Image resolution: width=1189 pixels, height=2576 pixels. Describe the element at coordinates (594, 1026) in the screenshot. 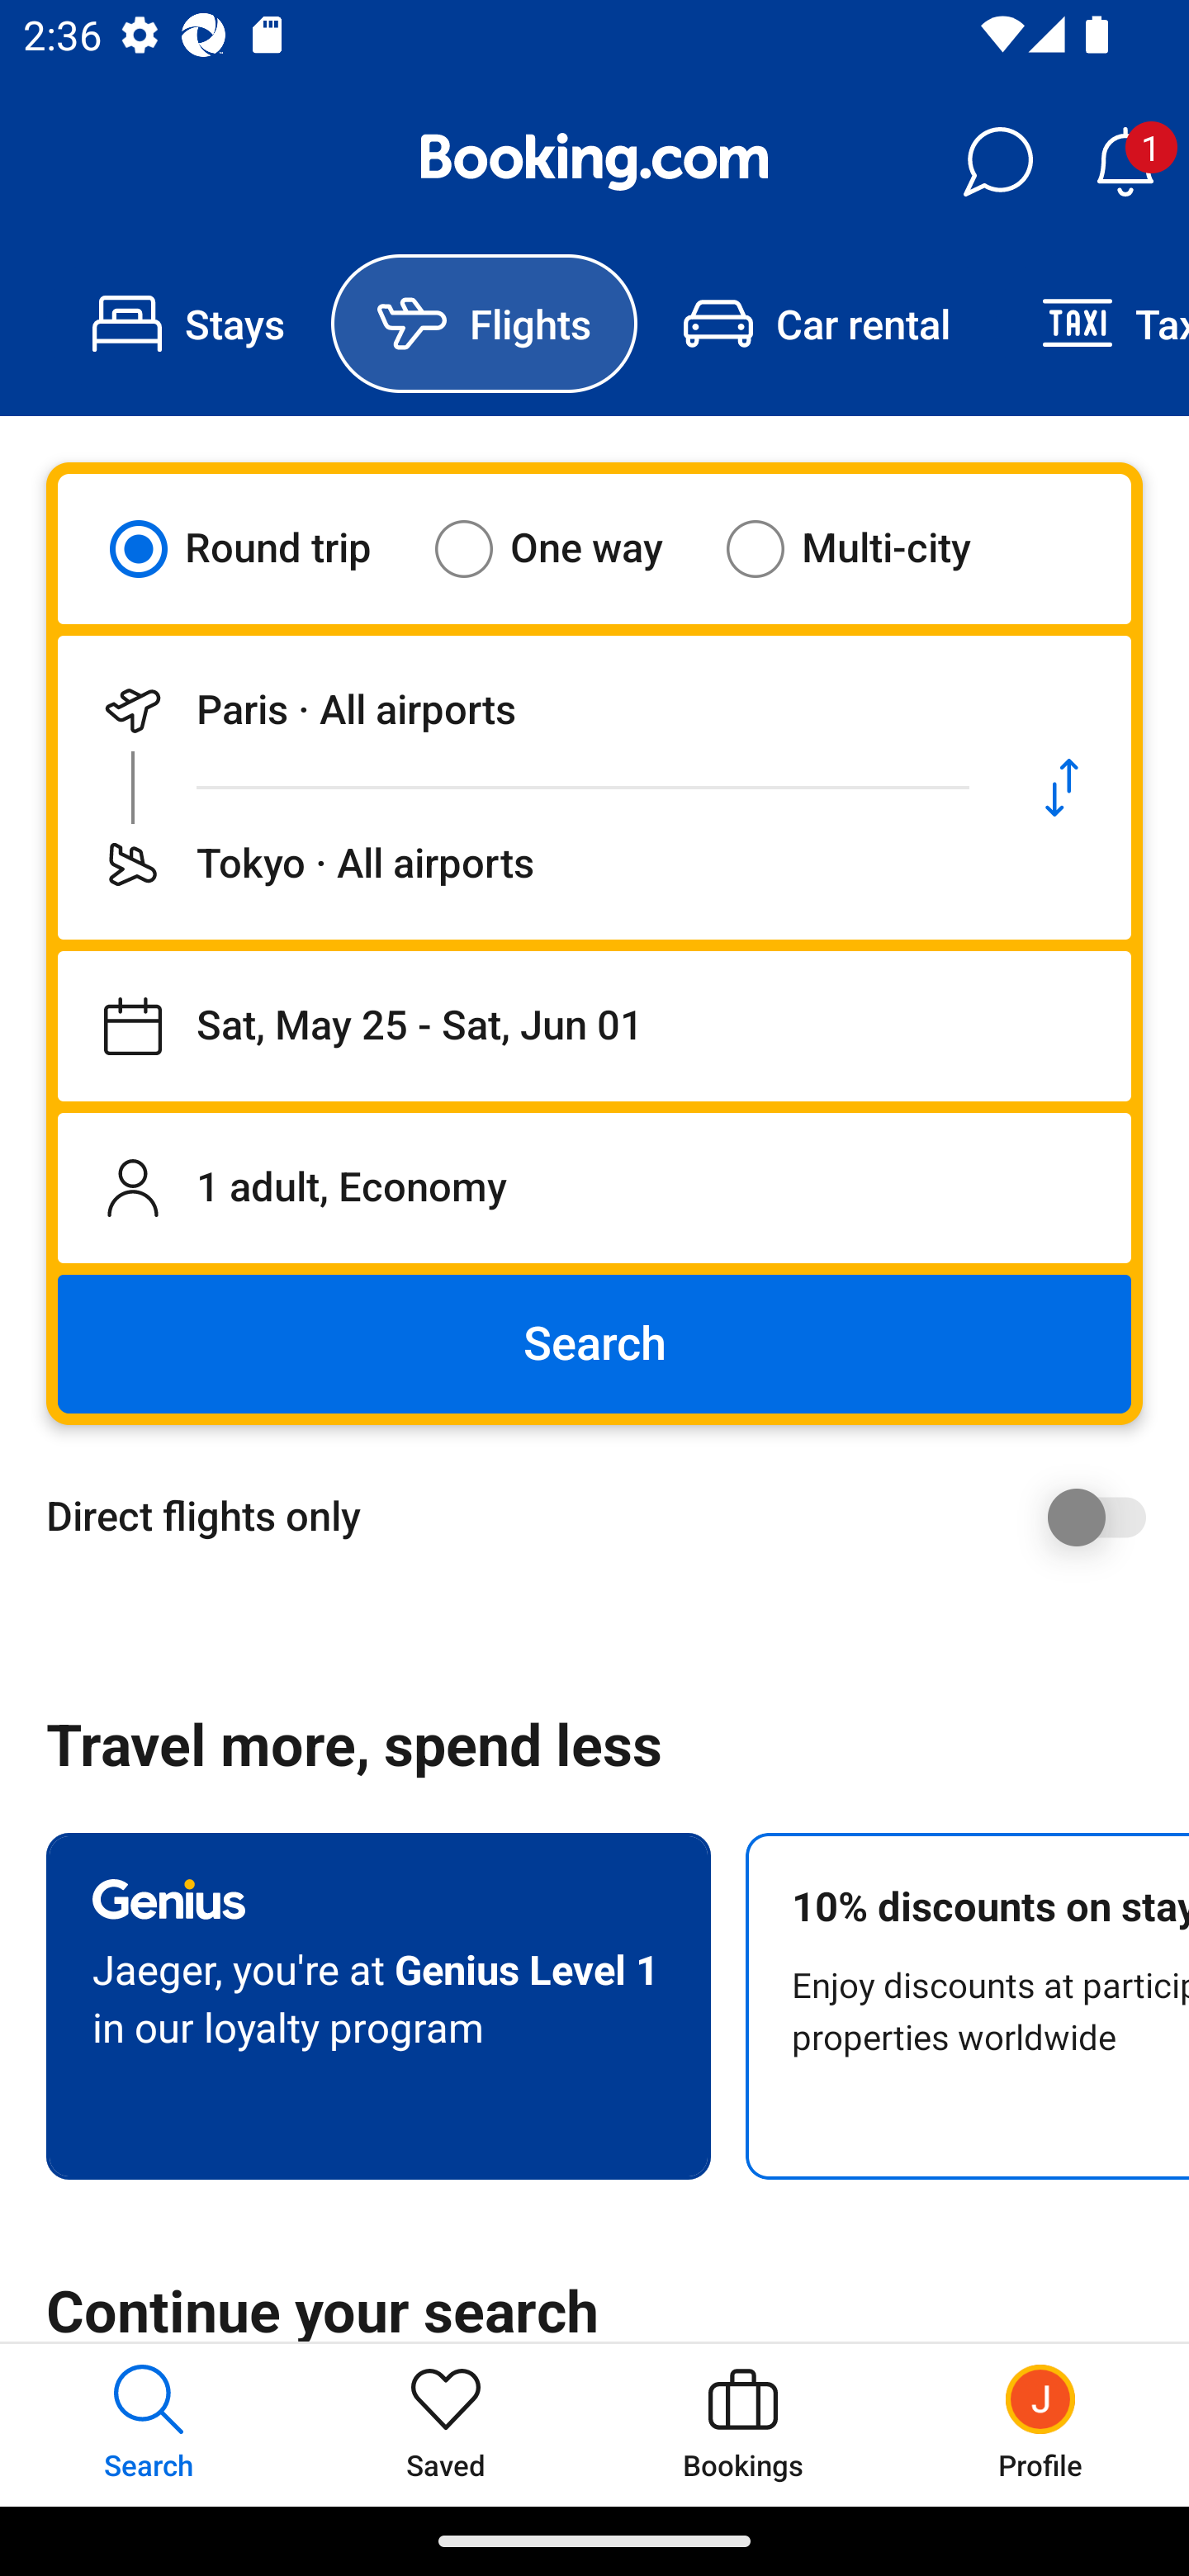

I see `Departing on Sat, May 25, returning on Sat, Jun 01` at that location.